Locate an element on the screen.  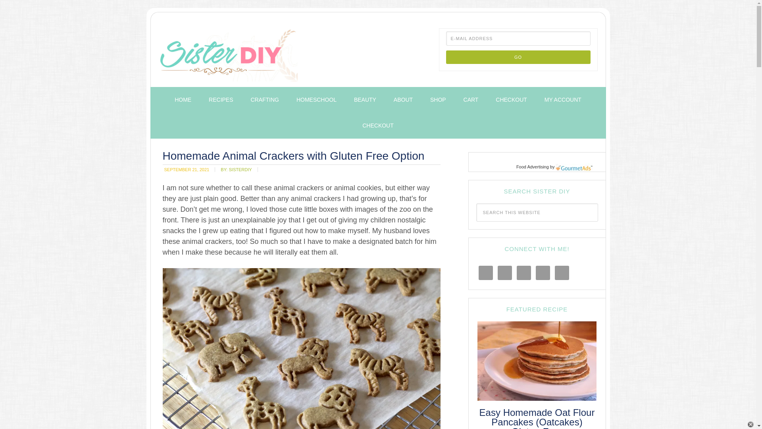
MY ACCOUNT is located at coordinates (563, 100).